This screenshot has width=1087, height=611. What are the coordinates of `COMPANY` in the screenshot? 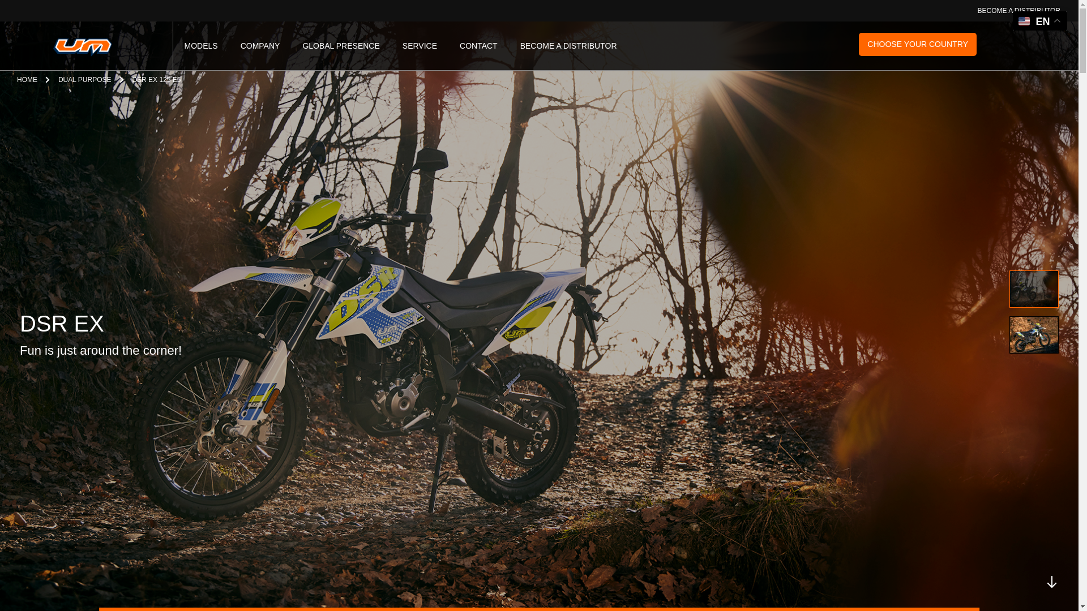 It's located at (260, 45).